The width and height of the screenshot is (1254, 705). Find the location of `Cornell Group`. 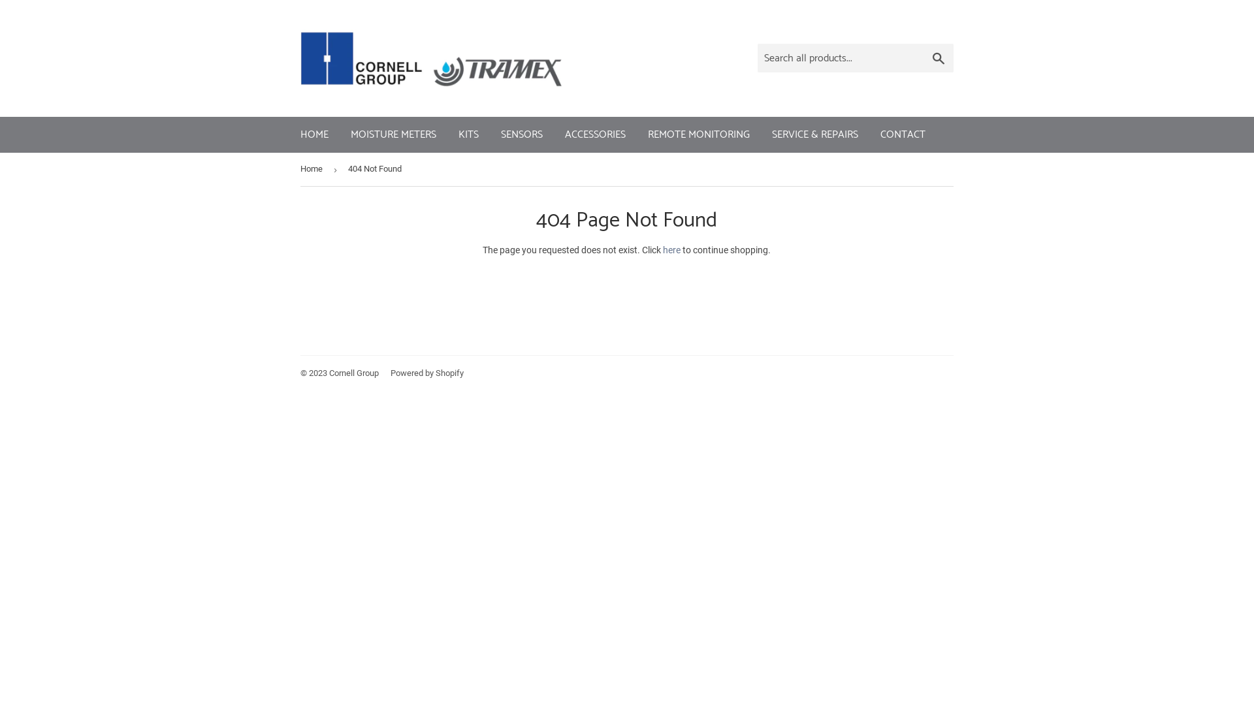

Cornell Group is located at coordinates (354, 373).